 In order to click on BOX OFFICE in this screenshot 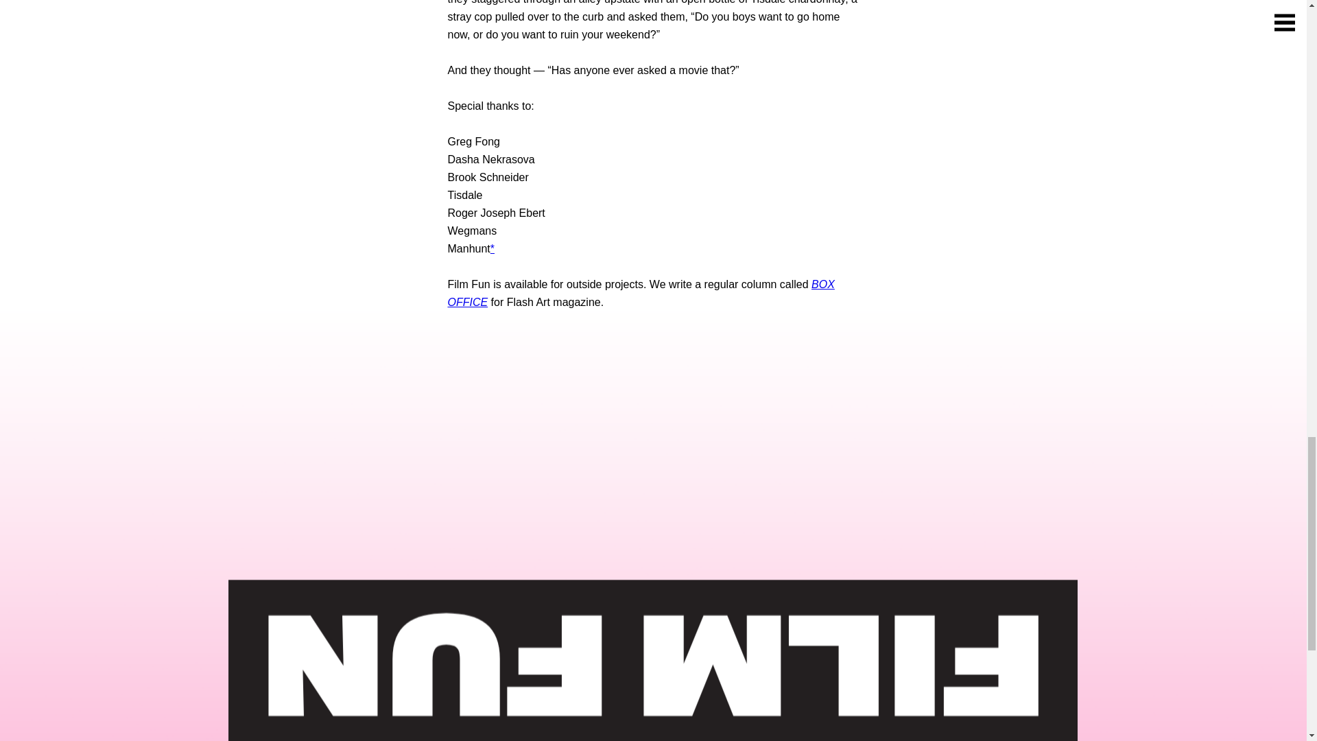, I will do `click(641, 294)`.